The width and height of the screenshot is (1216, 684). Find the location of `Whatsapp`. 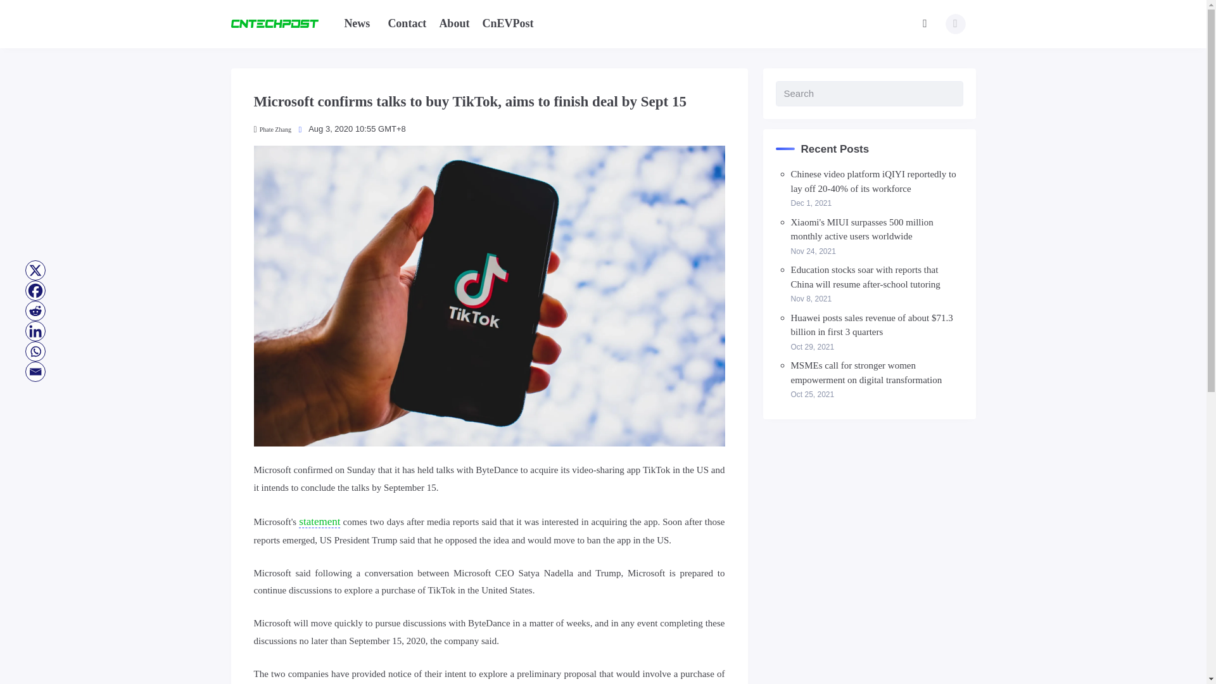

Whatsapp is located at coordinates (35, 351).